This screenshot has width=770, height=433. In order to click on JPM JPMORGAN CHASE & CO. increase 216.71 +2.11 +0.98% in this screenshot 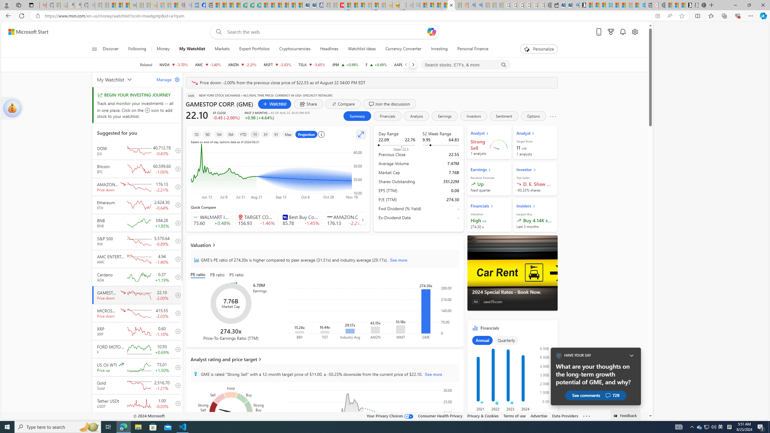, I will do `click(345, 65)`.